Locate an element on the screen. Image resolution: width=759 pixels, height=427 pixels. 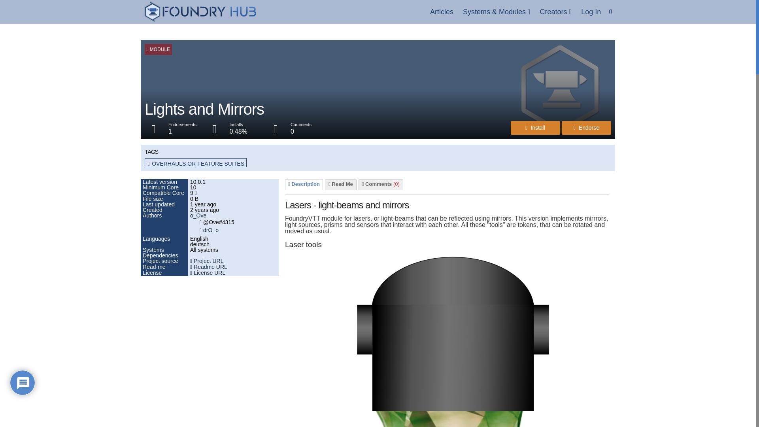
Friday 16th of September 2022 12:16:49 PM UTC is located at coordinates (234, 204).